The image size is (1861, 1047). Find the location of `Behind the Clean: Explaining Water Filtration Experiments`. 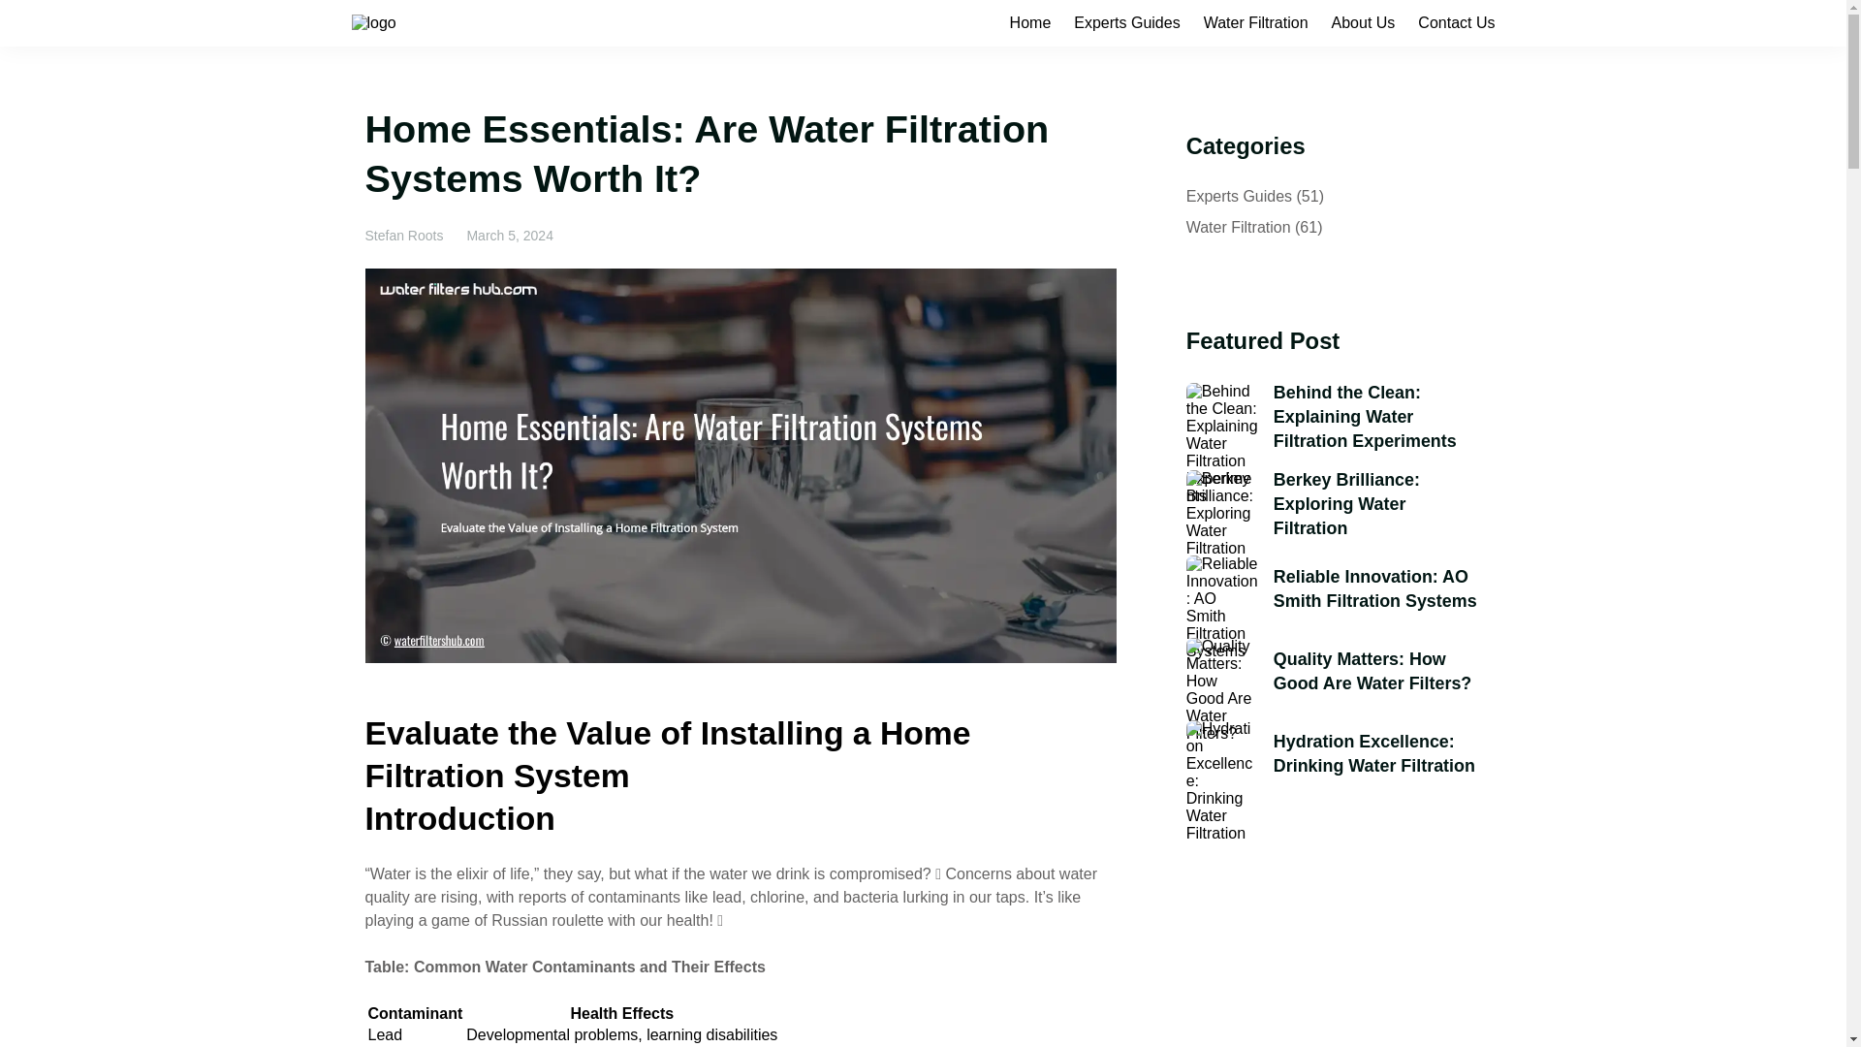

Behind the Clean: Explaining Water Filtration Experiments is located at coordinates (1376, 417).